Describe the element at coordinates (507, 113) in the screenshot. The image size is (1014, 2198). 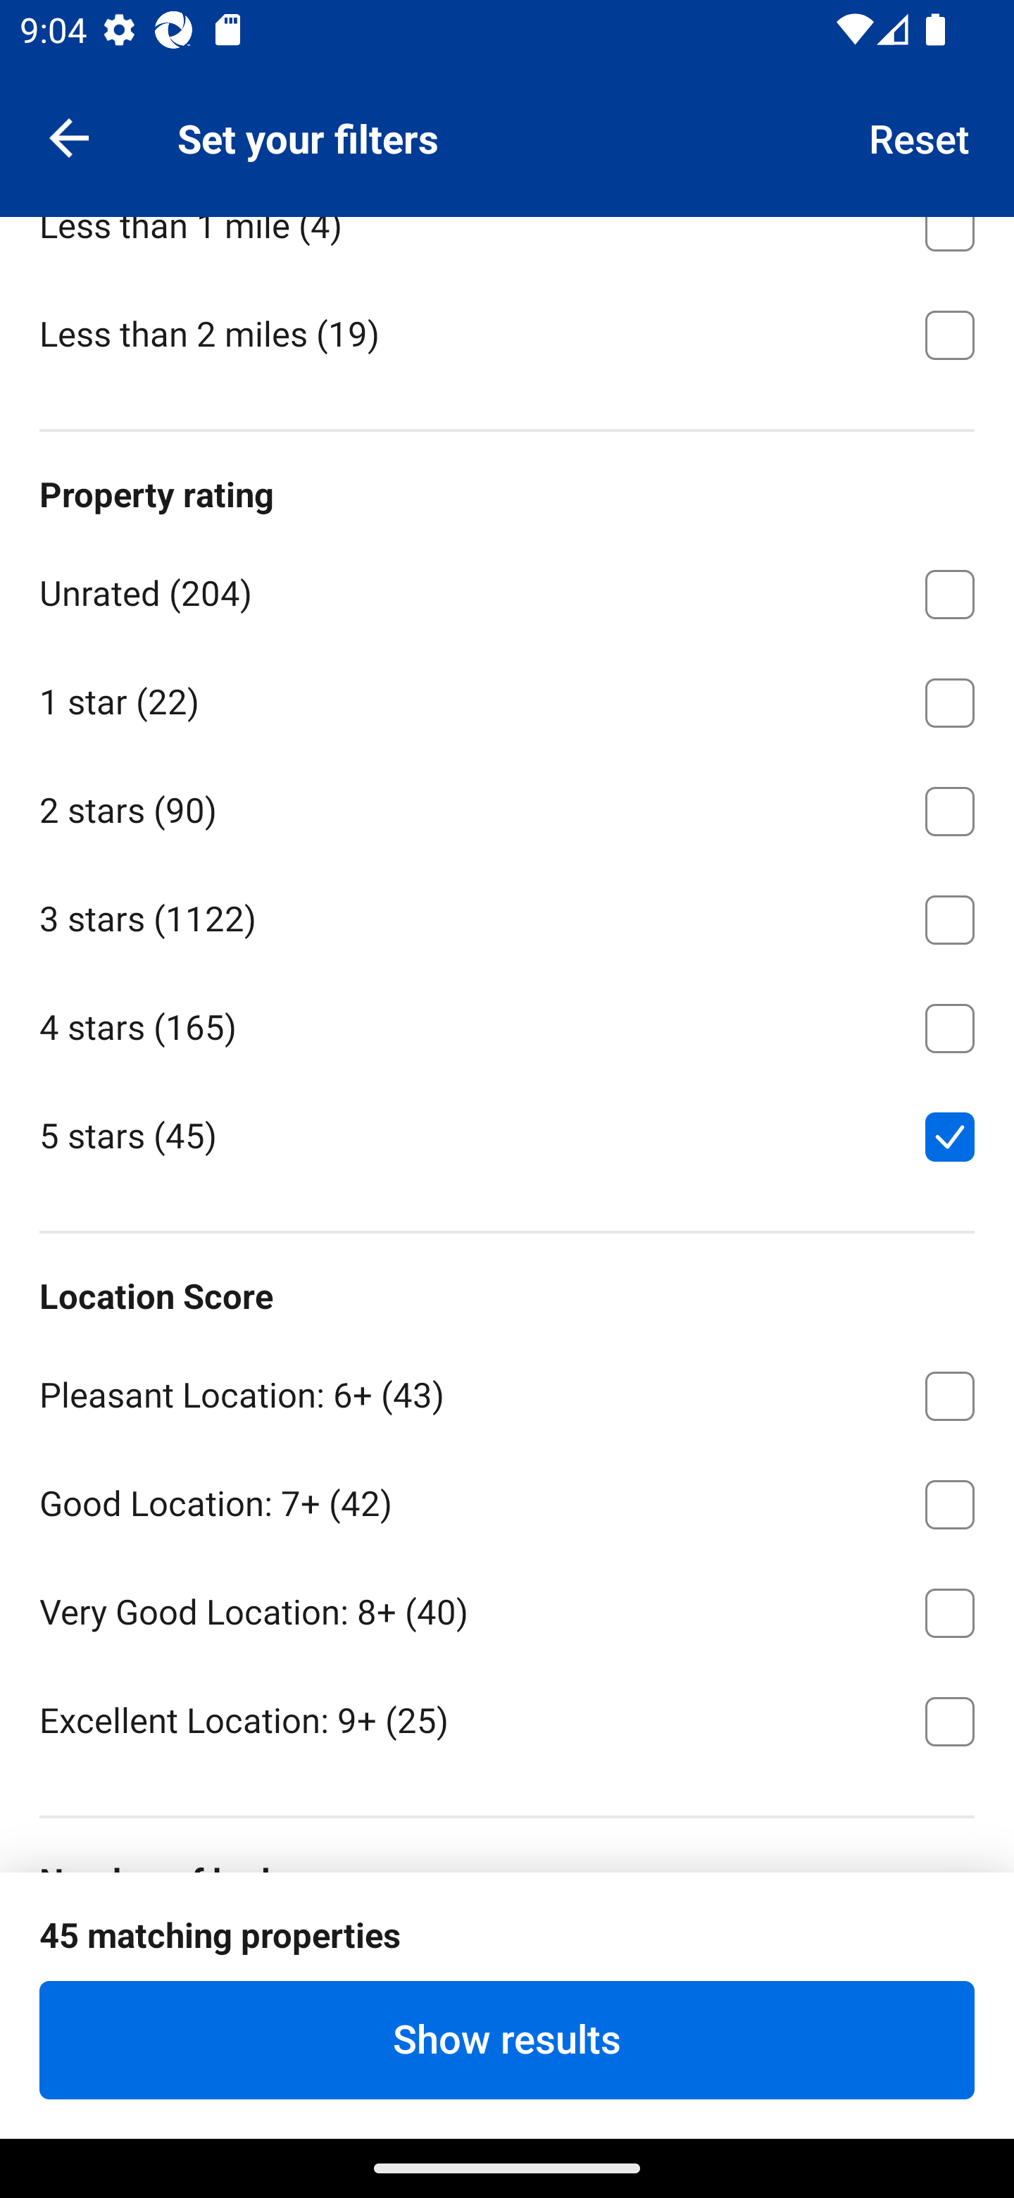
I see `Less than 1/2 mile ⁦(2)` at that location.